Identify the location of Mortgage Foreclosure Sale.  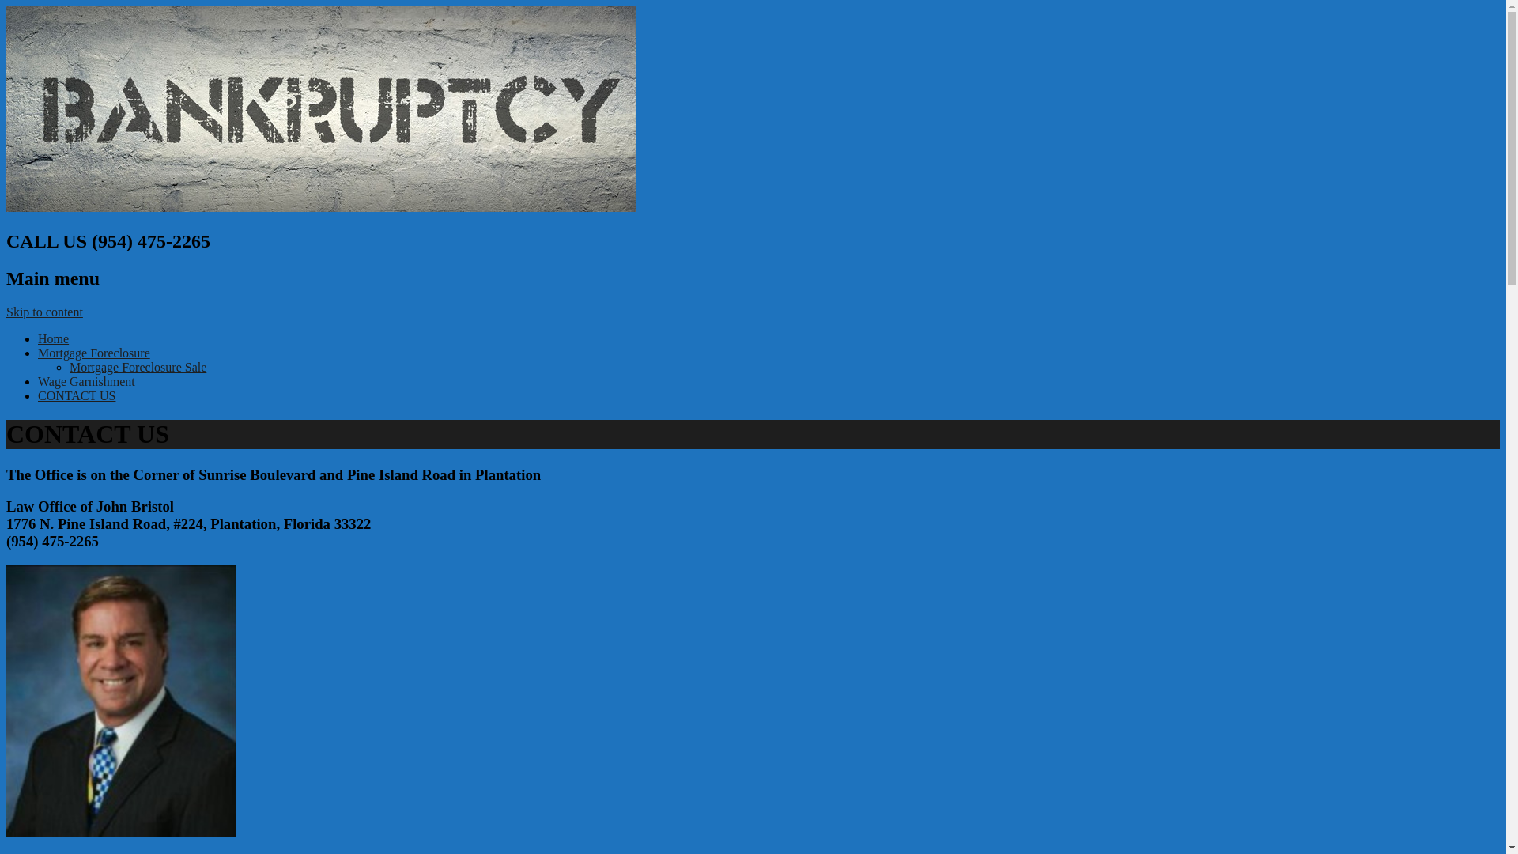
(138, 367).